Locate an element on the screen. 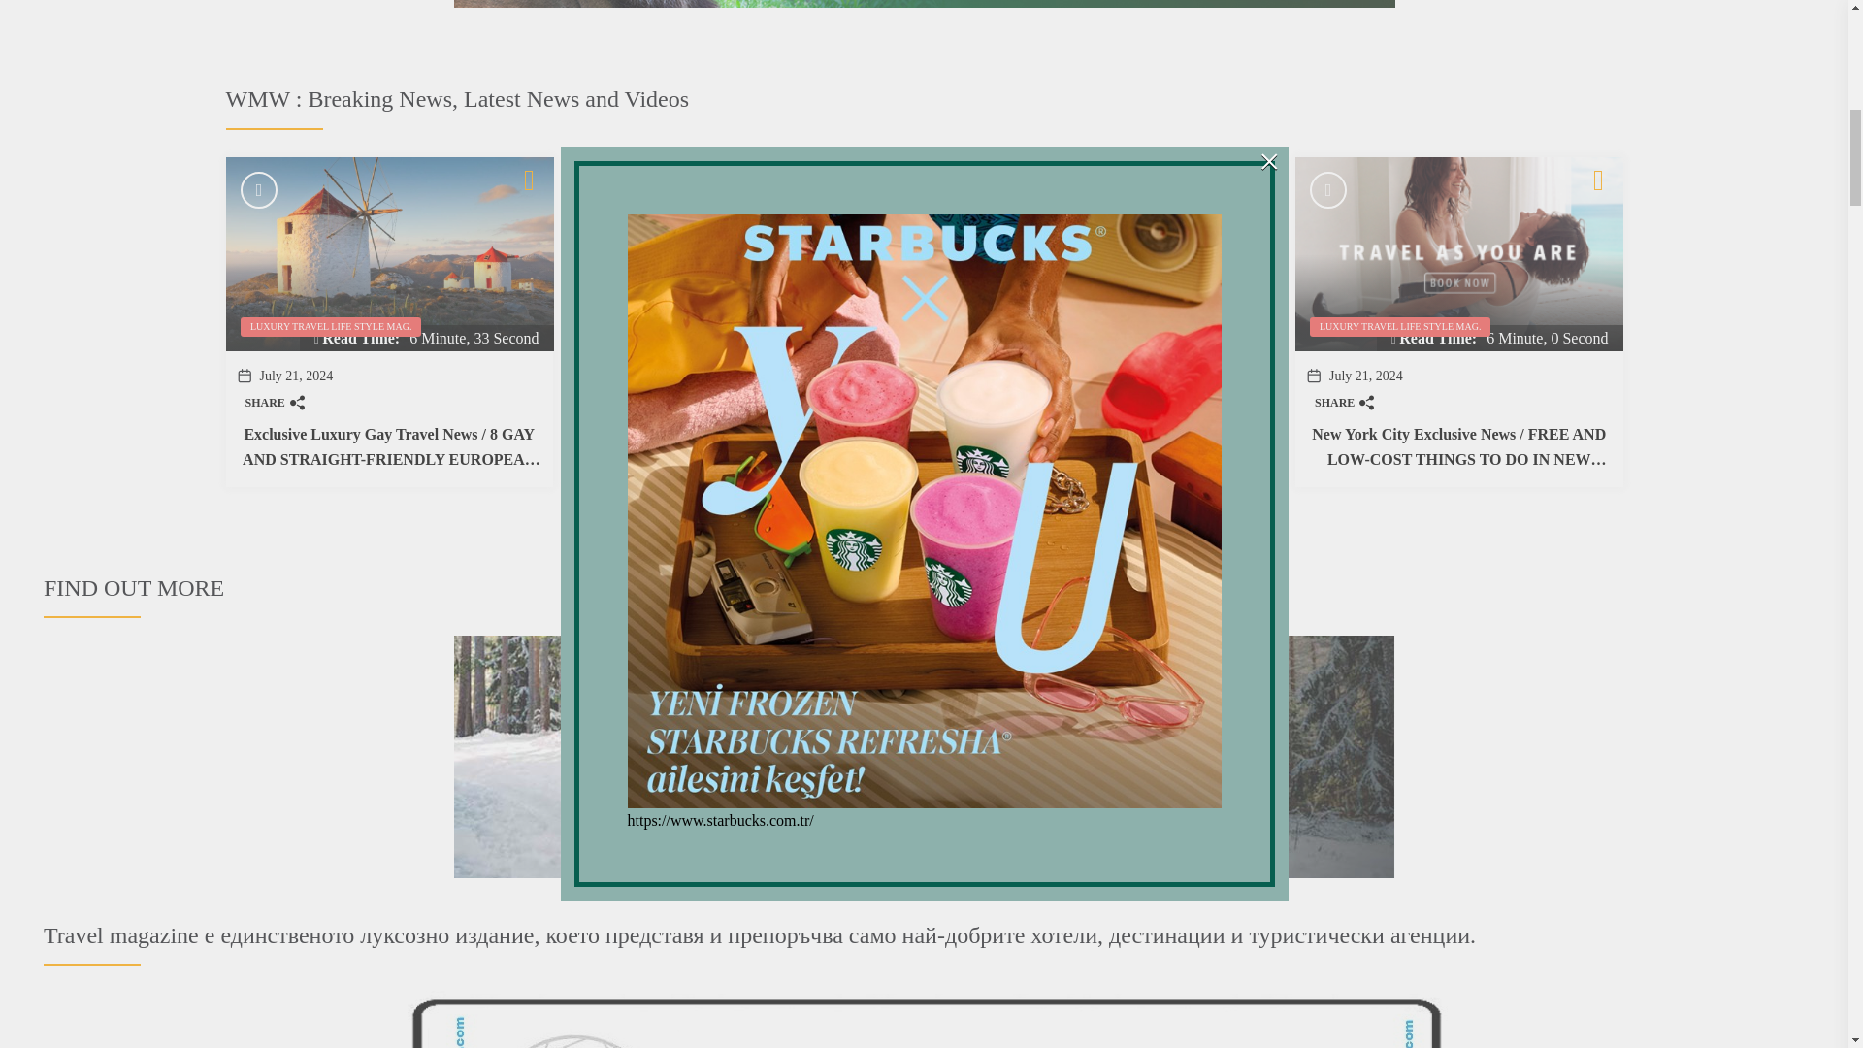 The height and width of the screenshot is (1048, 1863). July 21, 2024 is located at coordinates (1009, 377).